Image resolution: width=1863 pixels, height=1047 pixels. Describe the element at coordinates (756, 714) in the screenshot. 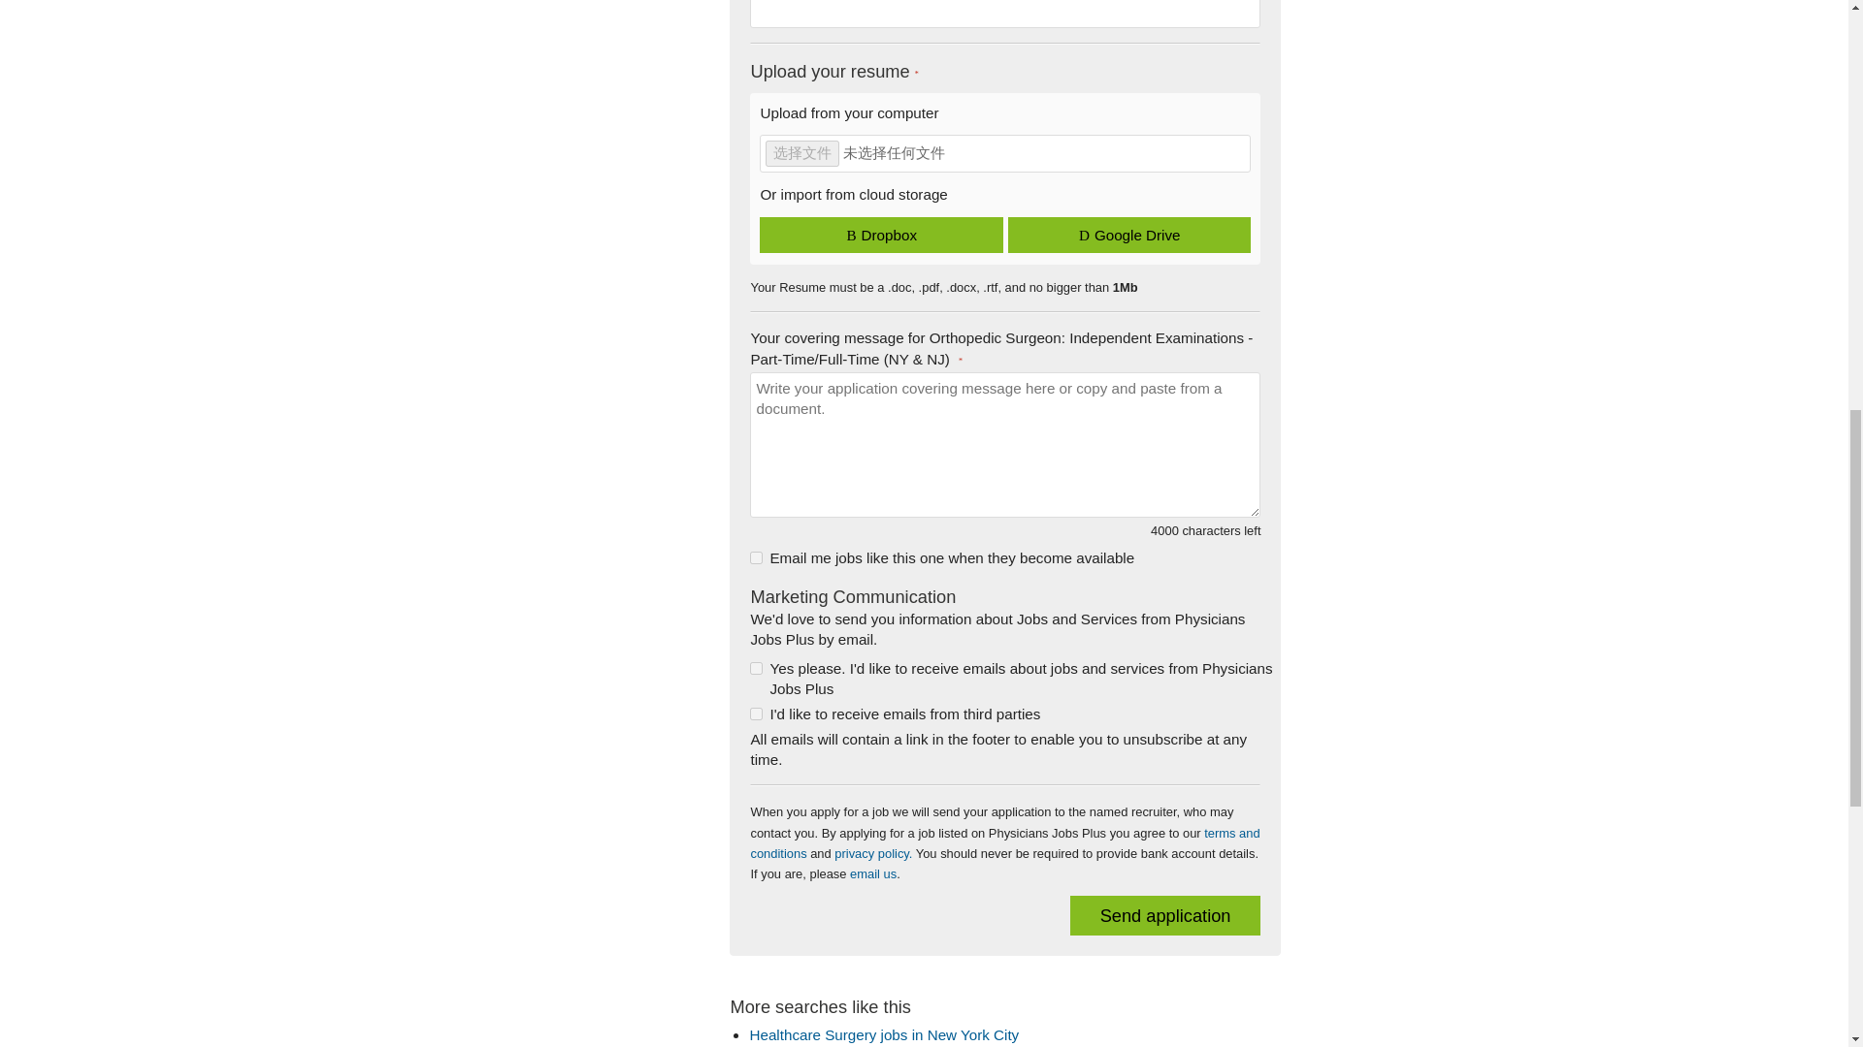

I see `True` at that location.